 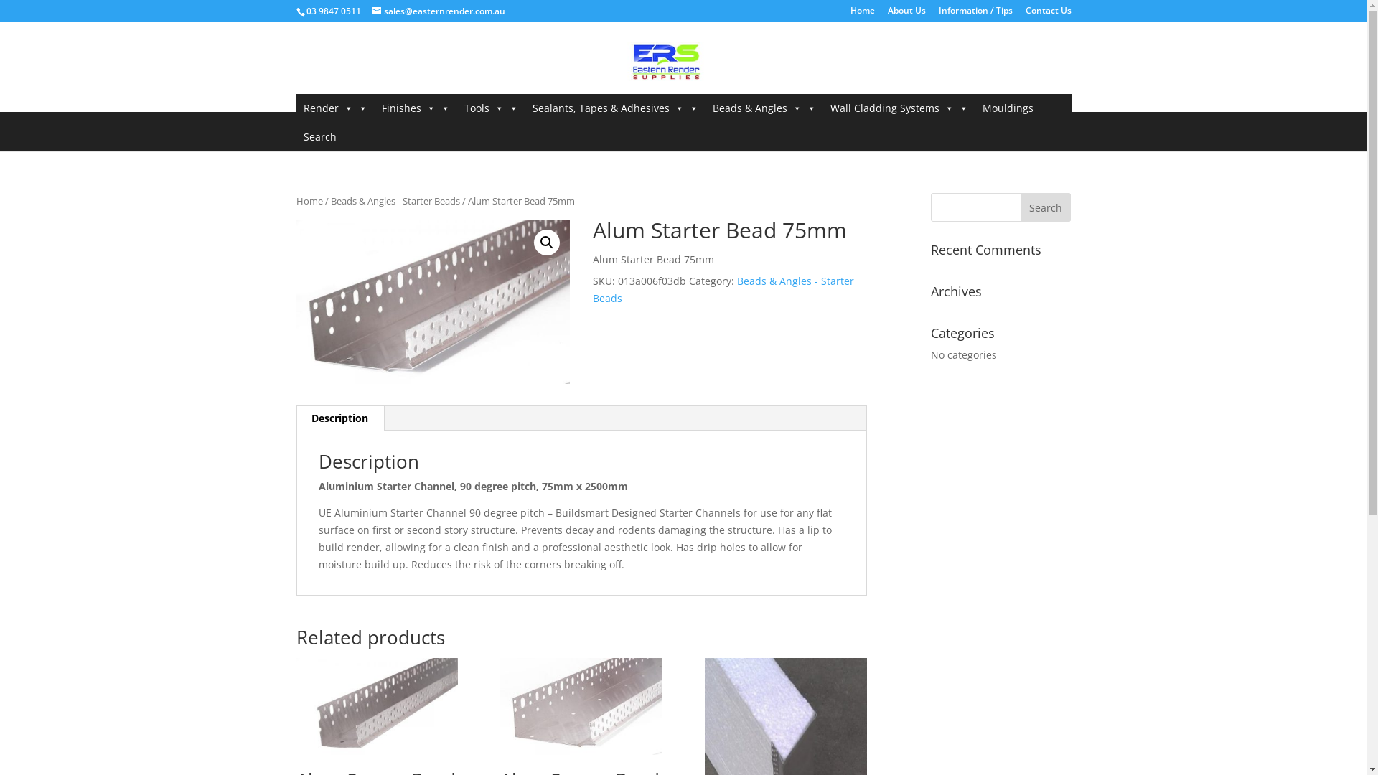 What do you see at coordinates (723, 290) in the screenshot?
I see `Beads & Angles - Starter Beads` at bounding box center [723, 290].